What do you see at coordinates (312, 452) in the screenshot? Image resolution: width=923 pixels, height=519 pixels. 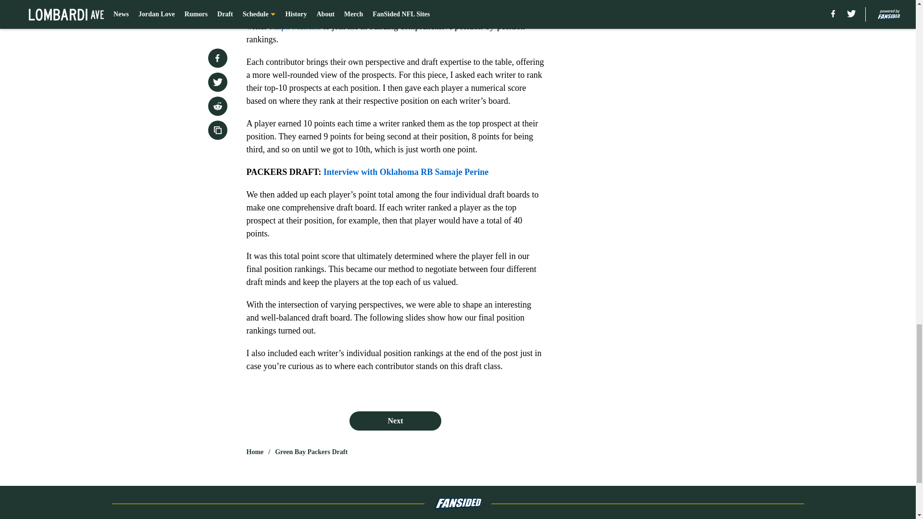 I see `Green Bay Packers Draft` at bounding box center [312, 452].